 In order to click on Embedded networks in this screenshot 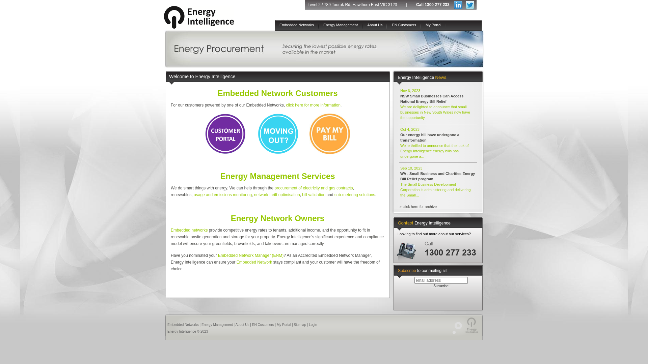, I will do `click(189, 230)`.